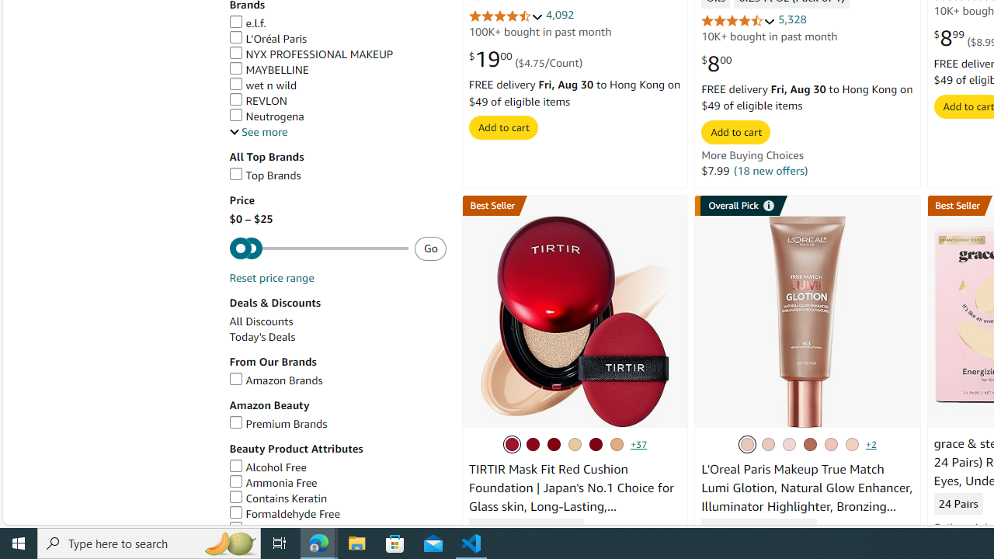 This screenshot has height=559, width=994. I want to click on All Discounts, so click(337, 321).